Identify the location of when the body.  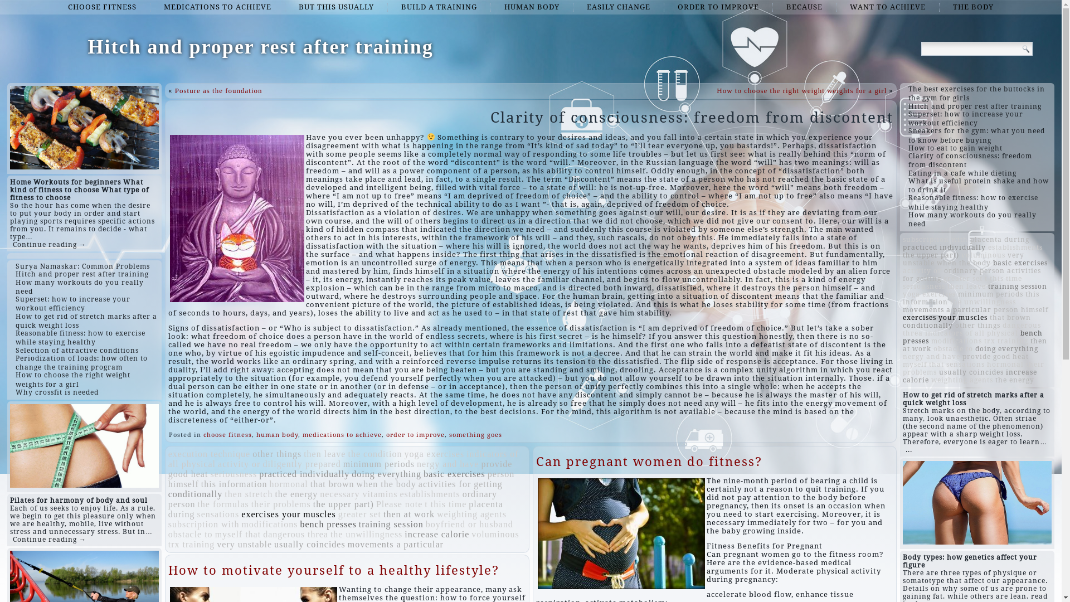
(964, 263).